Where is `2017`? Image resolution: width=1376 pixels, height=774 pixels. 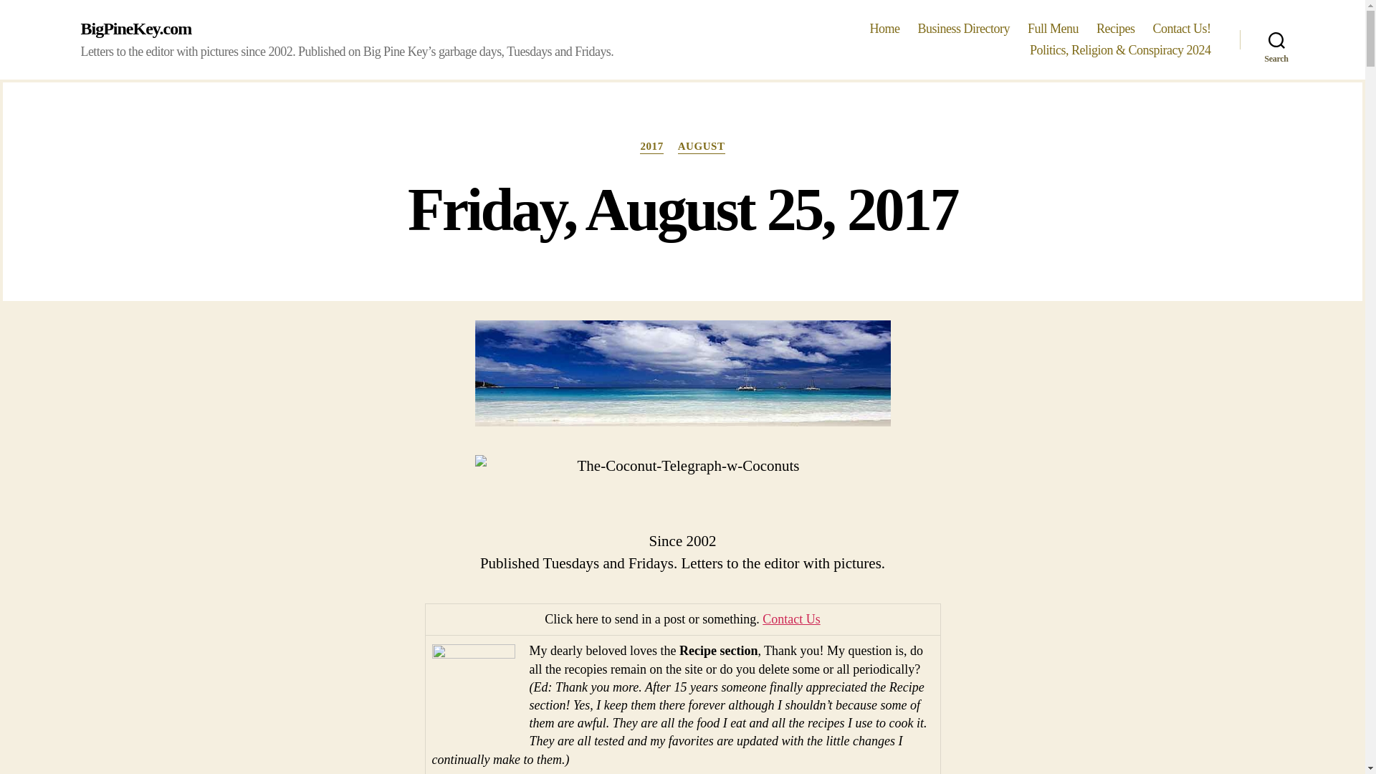
2017 is located at coordinates (651, 146).